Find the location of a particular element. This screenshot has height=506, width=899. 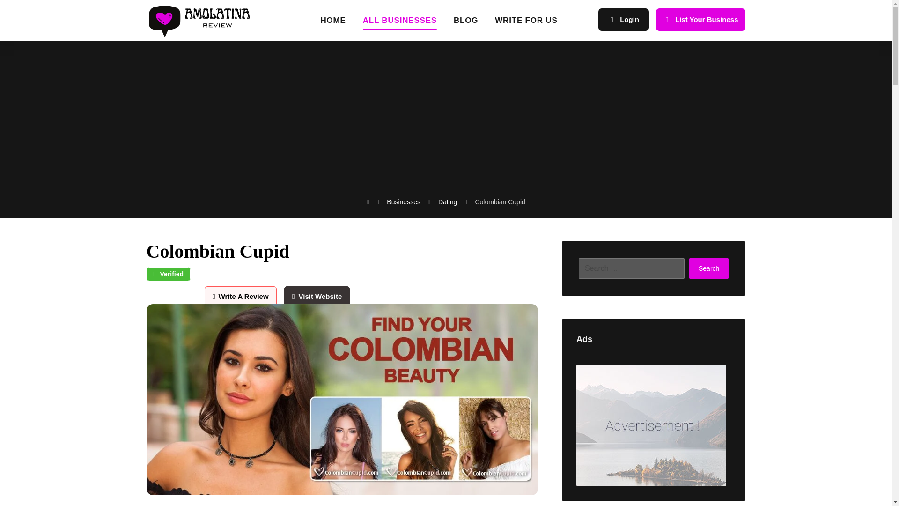

Login is located at coordinates (624, 20).